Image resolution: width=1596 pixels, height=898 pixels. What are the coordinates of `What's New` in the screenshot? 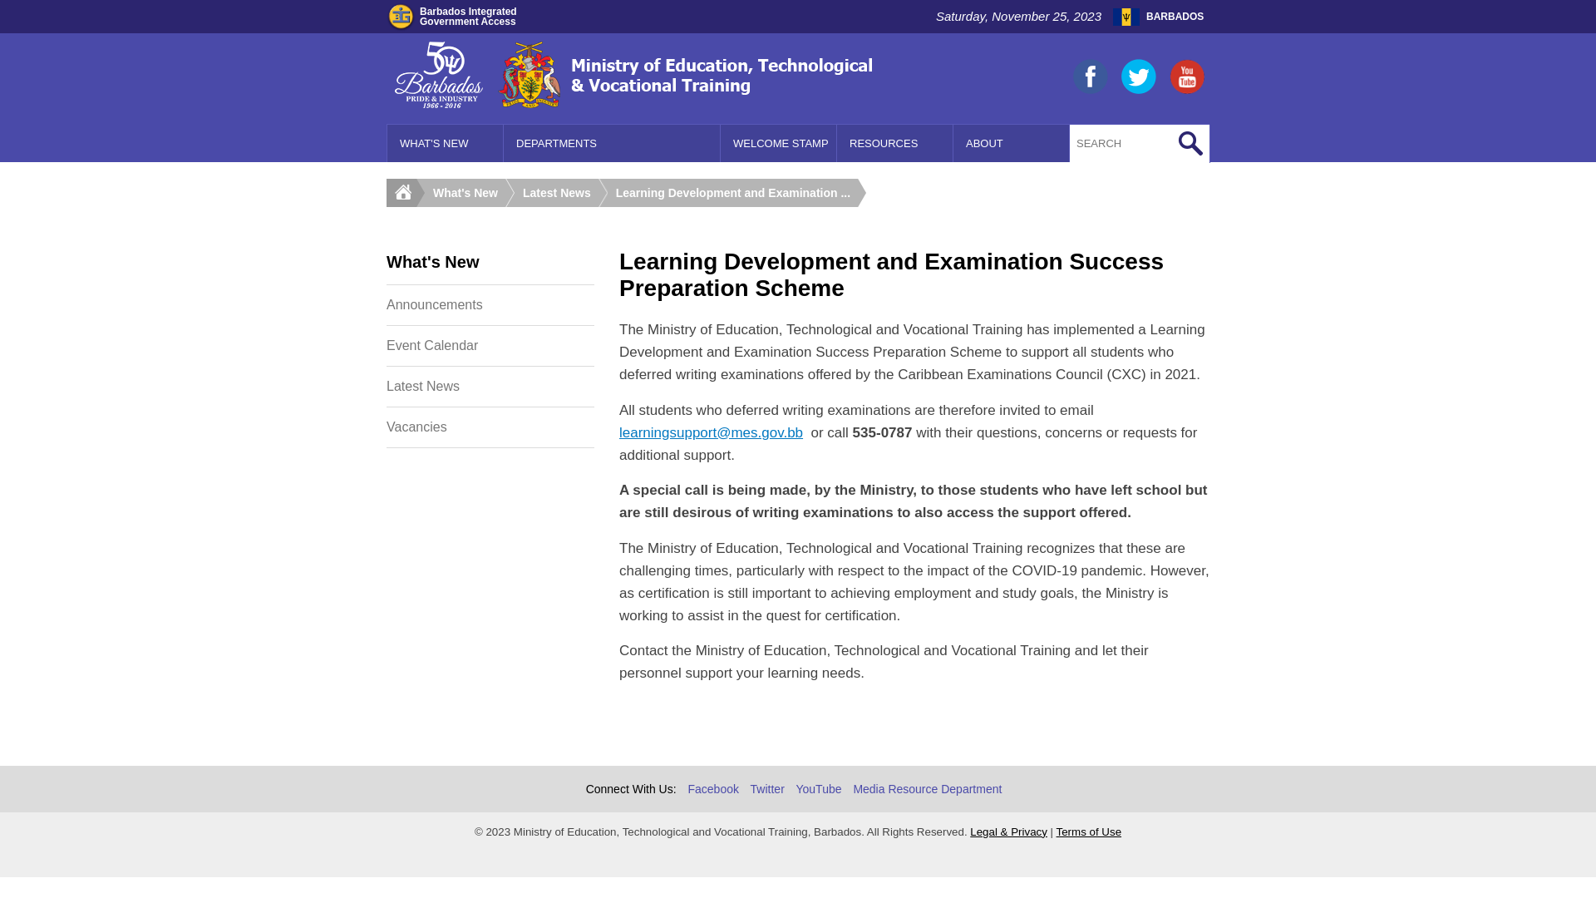 It's located at (470, 193).